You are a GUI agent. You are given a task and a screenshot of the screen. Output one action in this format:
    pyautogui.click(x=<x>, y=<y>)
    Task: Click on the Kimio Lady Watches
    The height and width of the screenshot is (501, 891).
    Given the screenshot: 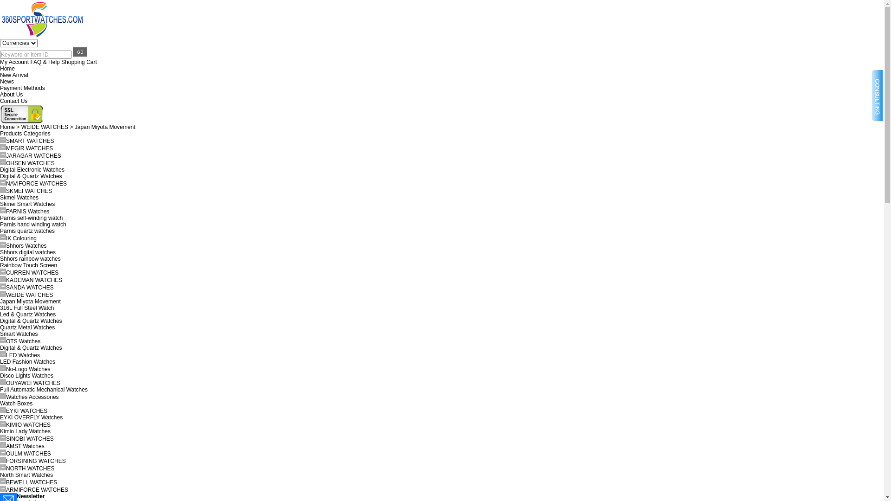 What is the action you would take?
    pyautogui.click(x=25, y=431)
    